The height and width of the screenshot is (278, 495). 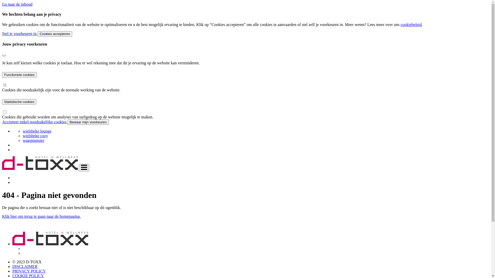 What do you see at coordinates (19, 75) in the screenshot?
I see `Functionele cookies` at bounding box center [19, 75].